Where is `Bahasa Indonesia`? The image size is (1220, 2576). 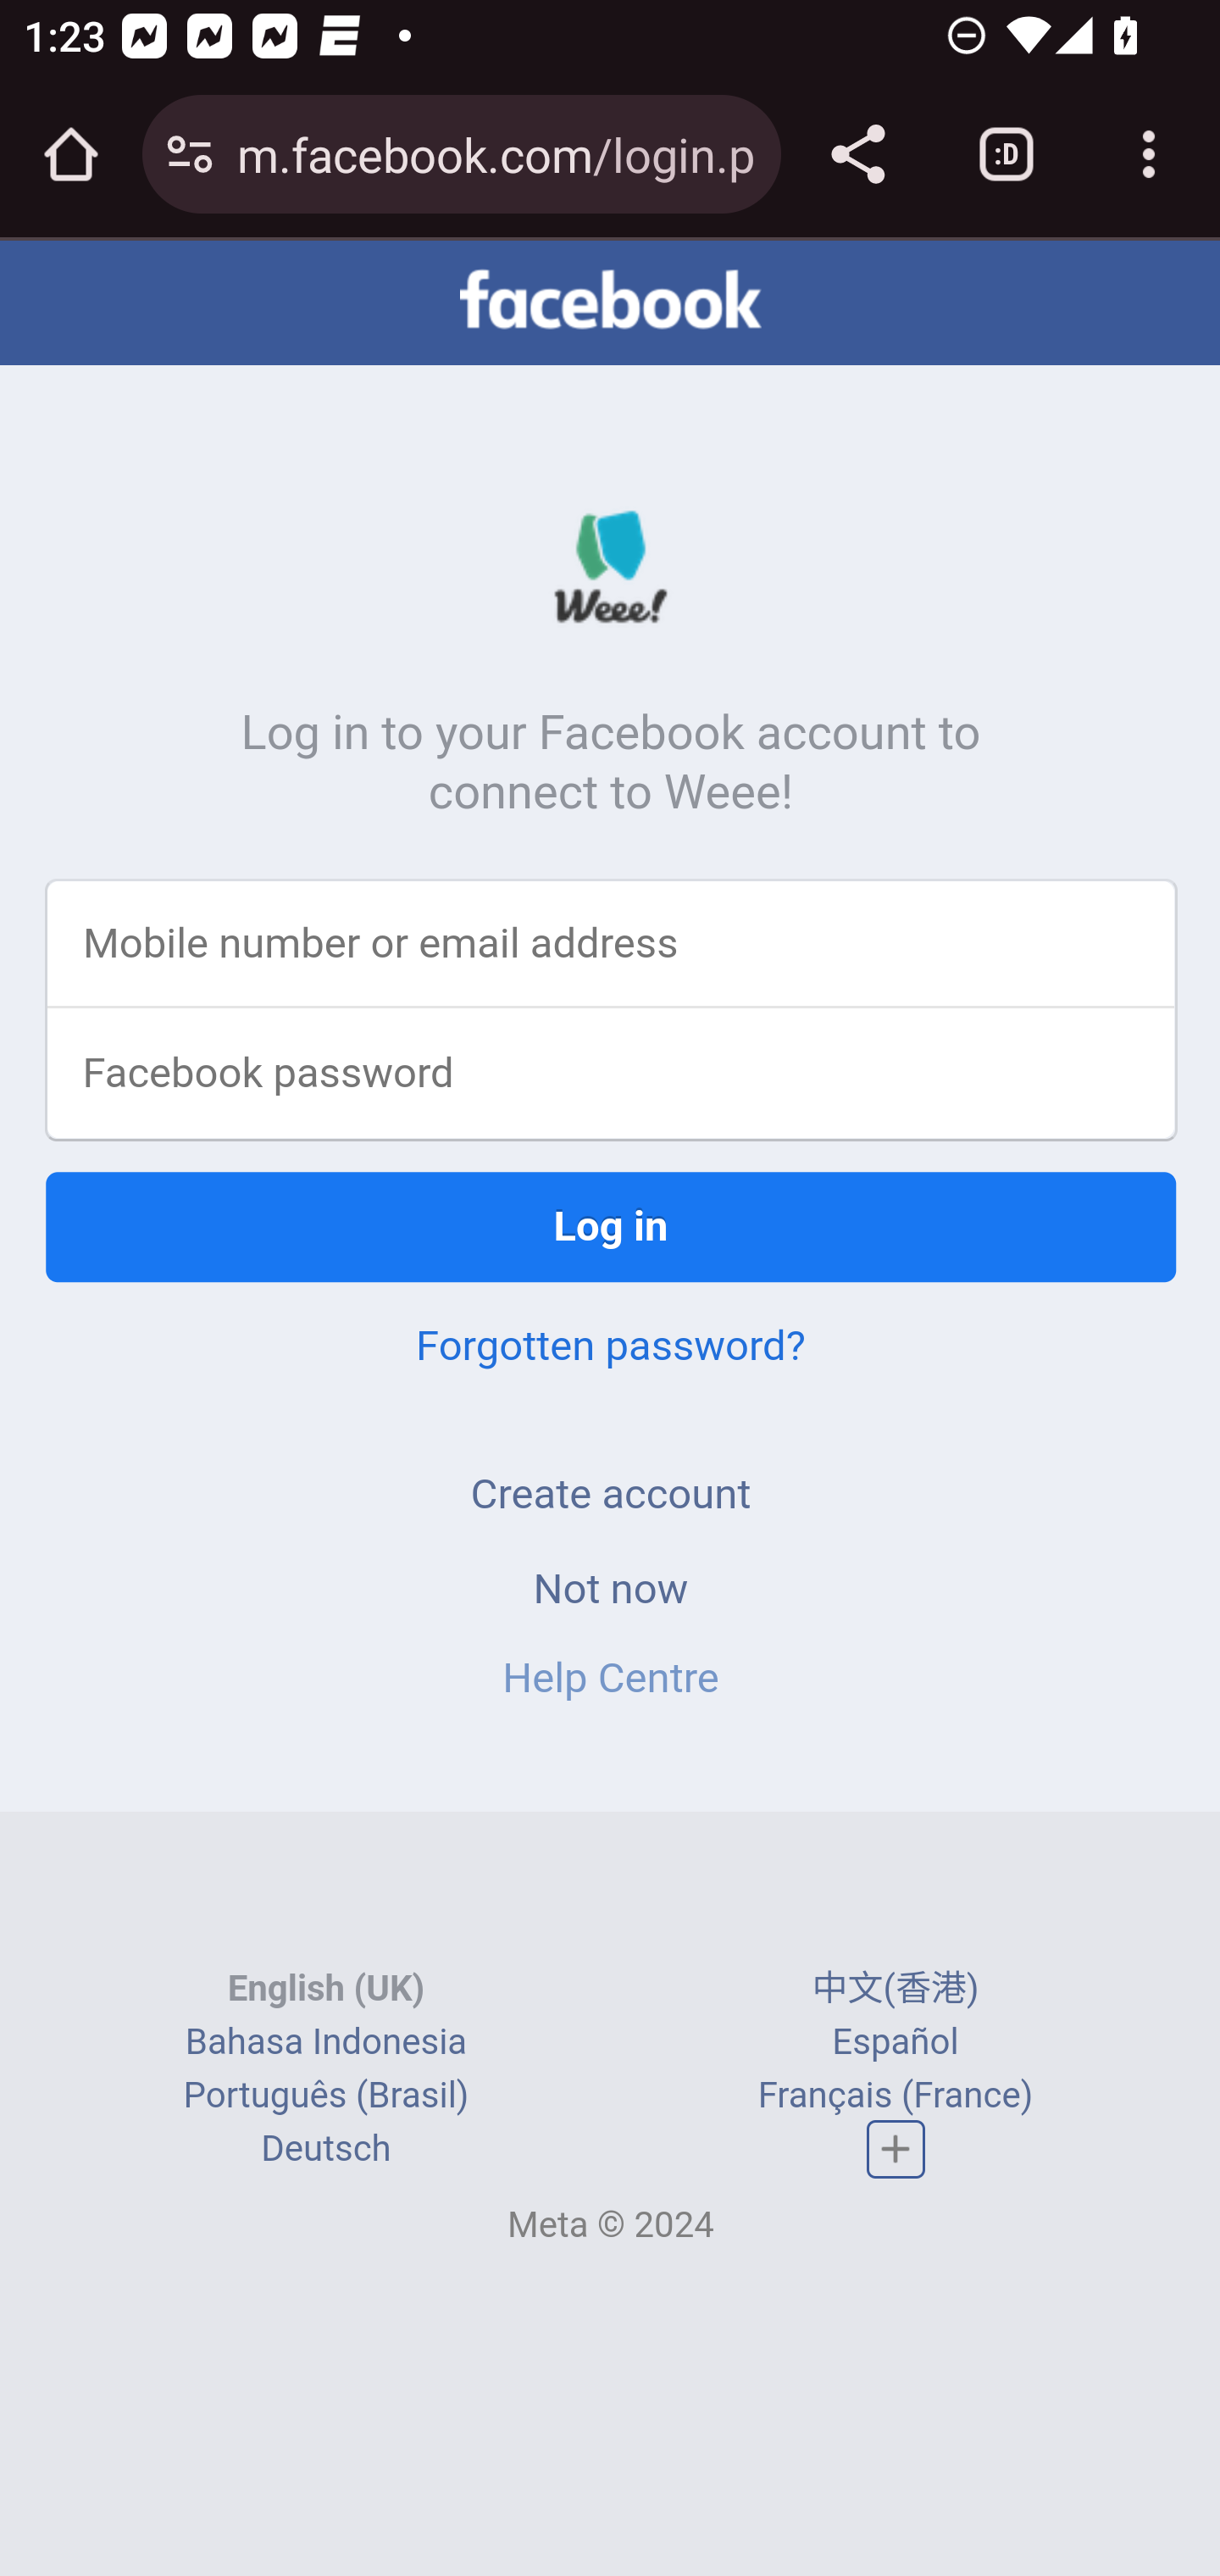 Bahasa Indonesia is located at coordinates (325, 2044).